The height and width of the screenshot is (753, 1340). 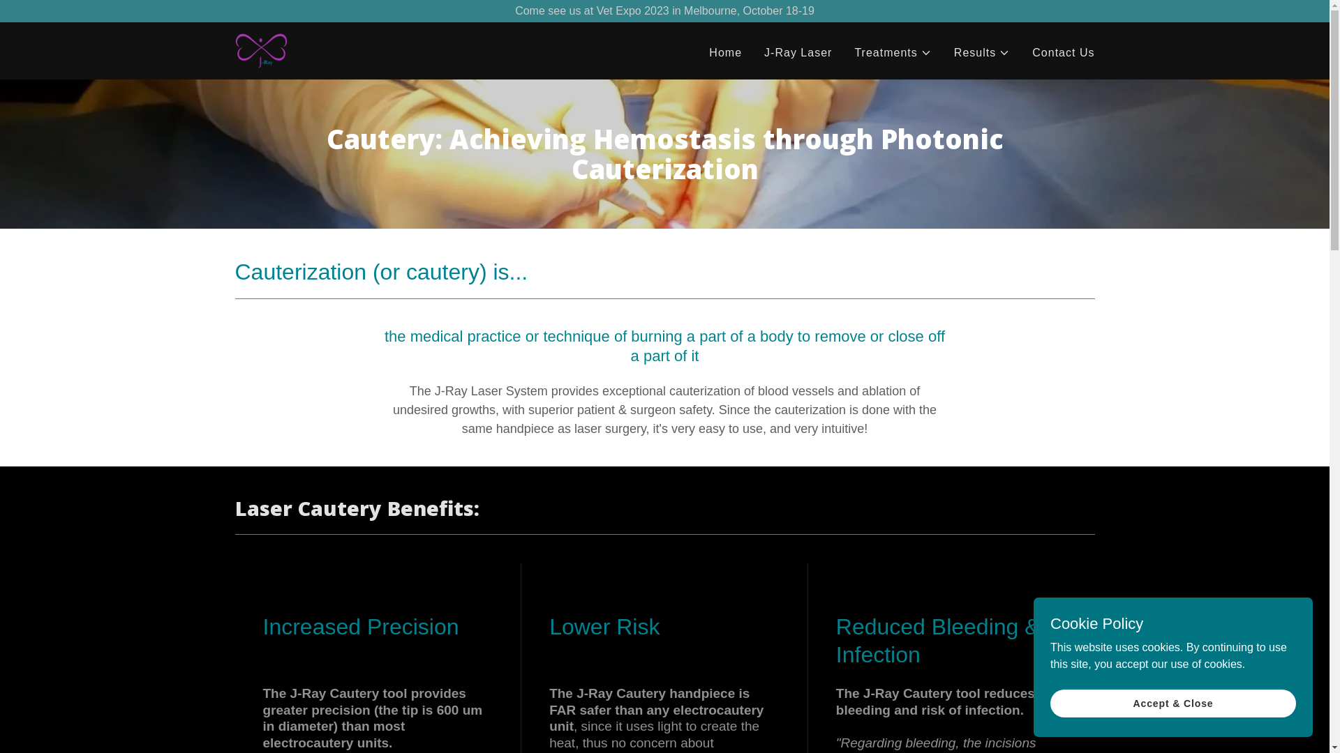 I want to click on Come see us at Vet Expo 2023 in Melbourne, October 18-19, so click(x=664, y=11).